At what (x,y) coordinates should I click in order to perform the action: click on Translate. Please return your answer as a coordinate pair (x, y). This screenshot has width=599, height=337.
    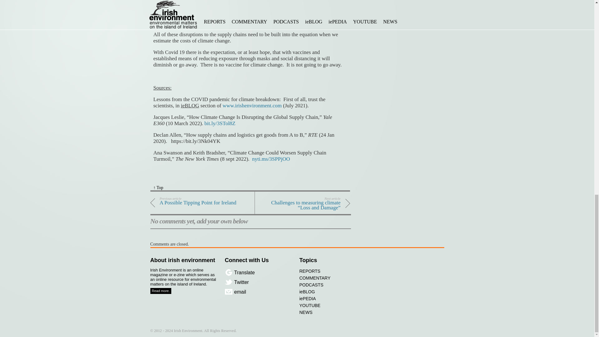
    Looking at the image, I should click on (265, 272).